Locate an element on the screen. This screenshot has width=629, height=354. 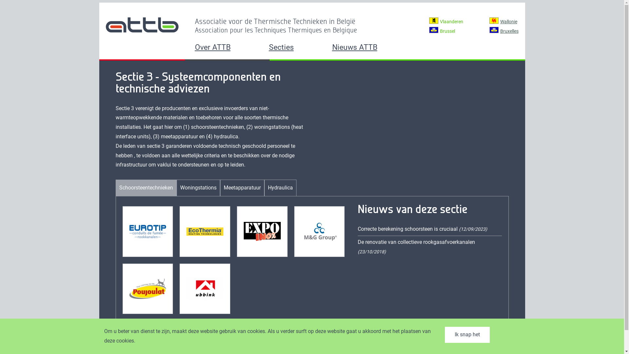
Gebruiksvoorwaarden is located at coordinates (428, 348).